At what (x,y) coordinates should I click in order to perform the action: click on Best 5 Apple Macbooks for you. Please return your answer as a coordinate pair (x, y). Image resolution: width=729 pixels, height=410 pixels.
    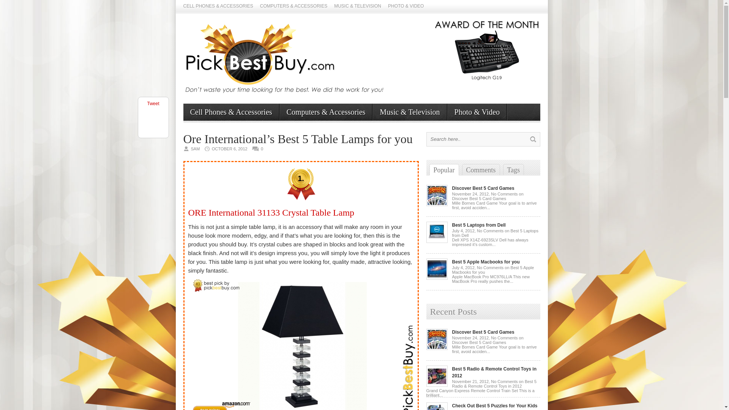
    Looking at the image, I should click on (485, 262).